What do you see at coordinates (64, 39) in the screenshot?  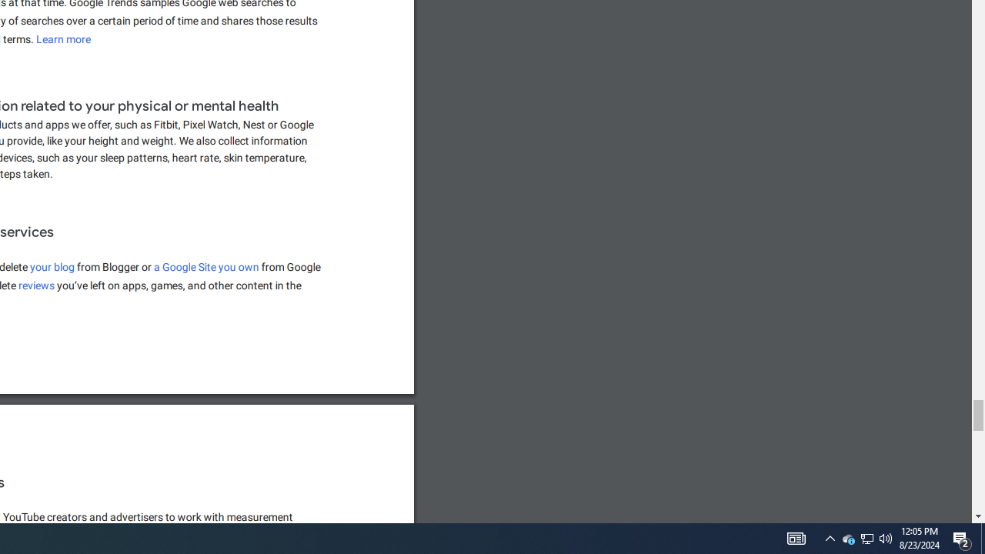 I see `Learn more` at bounding box center [64, 39].